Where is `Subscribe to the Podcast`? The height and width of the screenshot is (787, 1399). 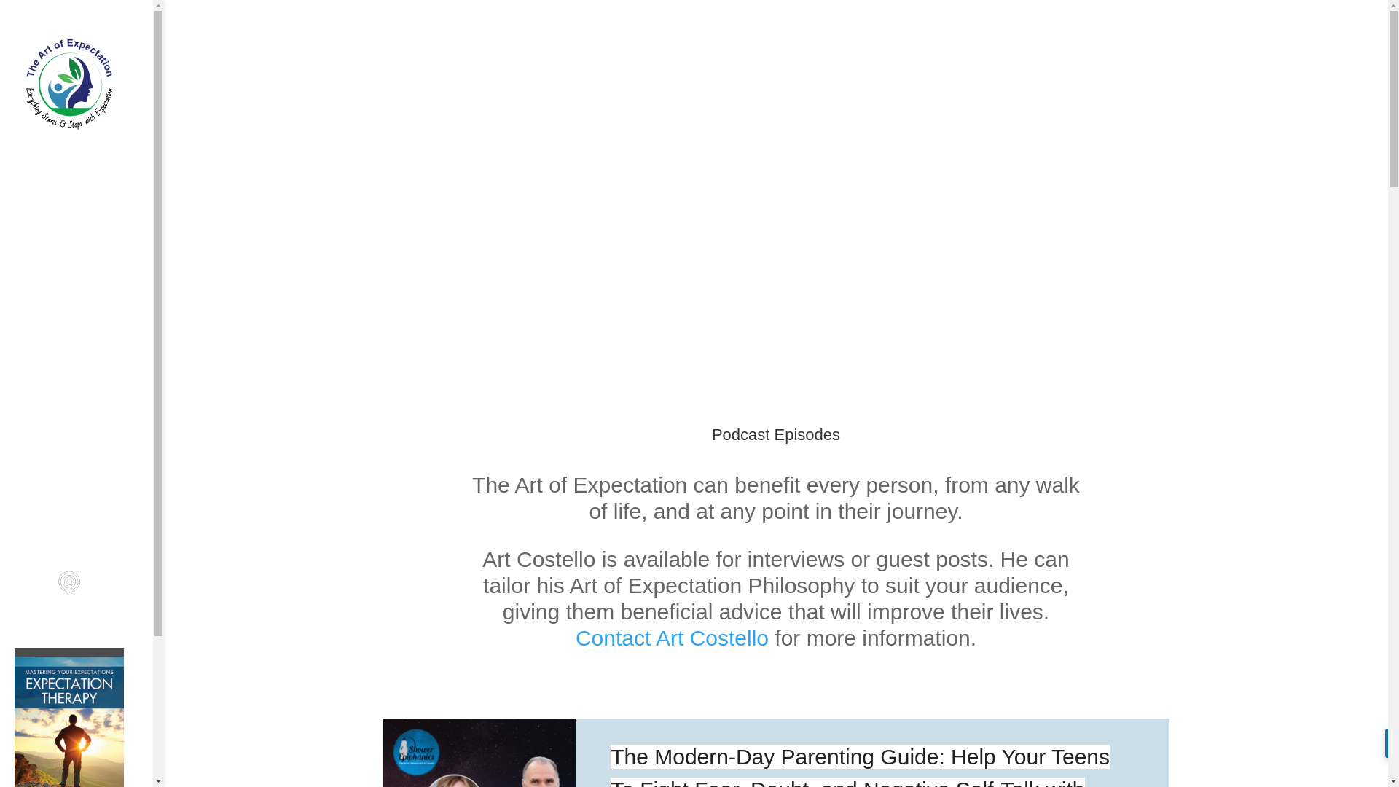
Subscribe to the Podcast is located at coordinates (83, 599).